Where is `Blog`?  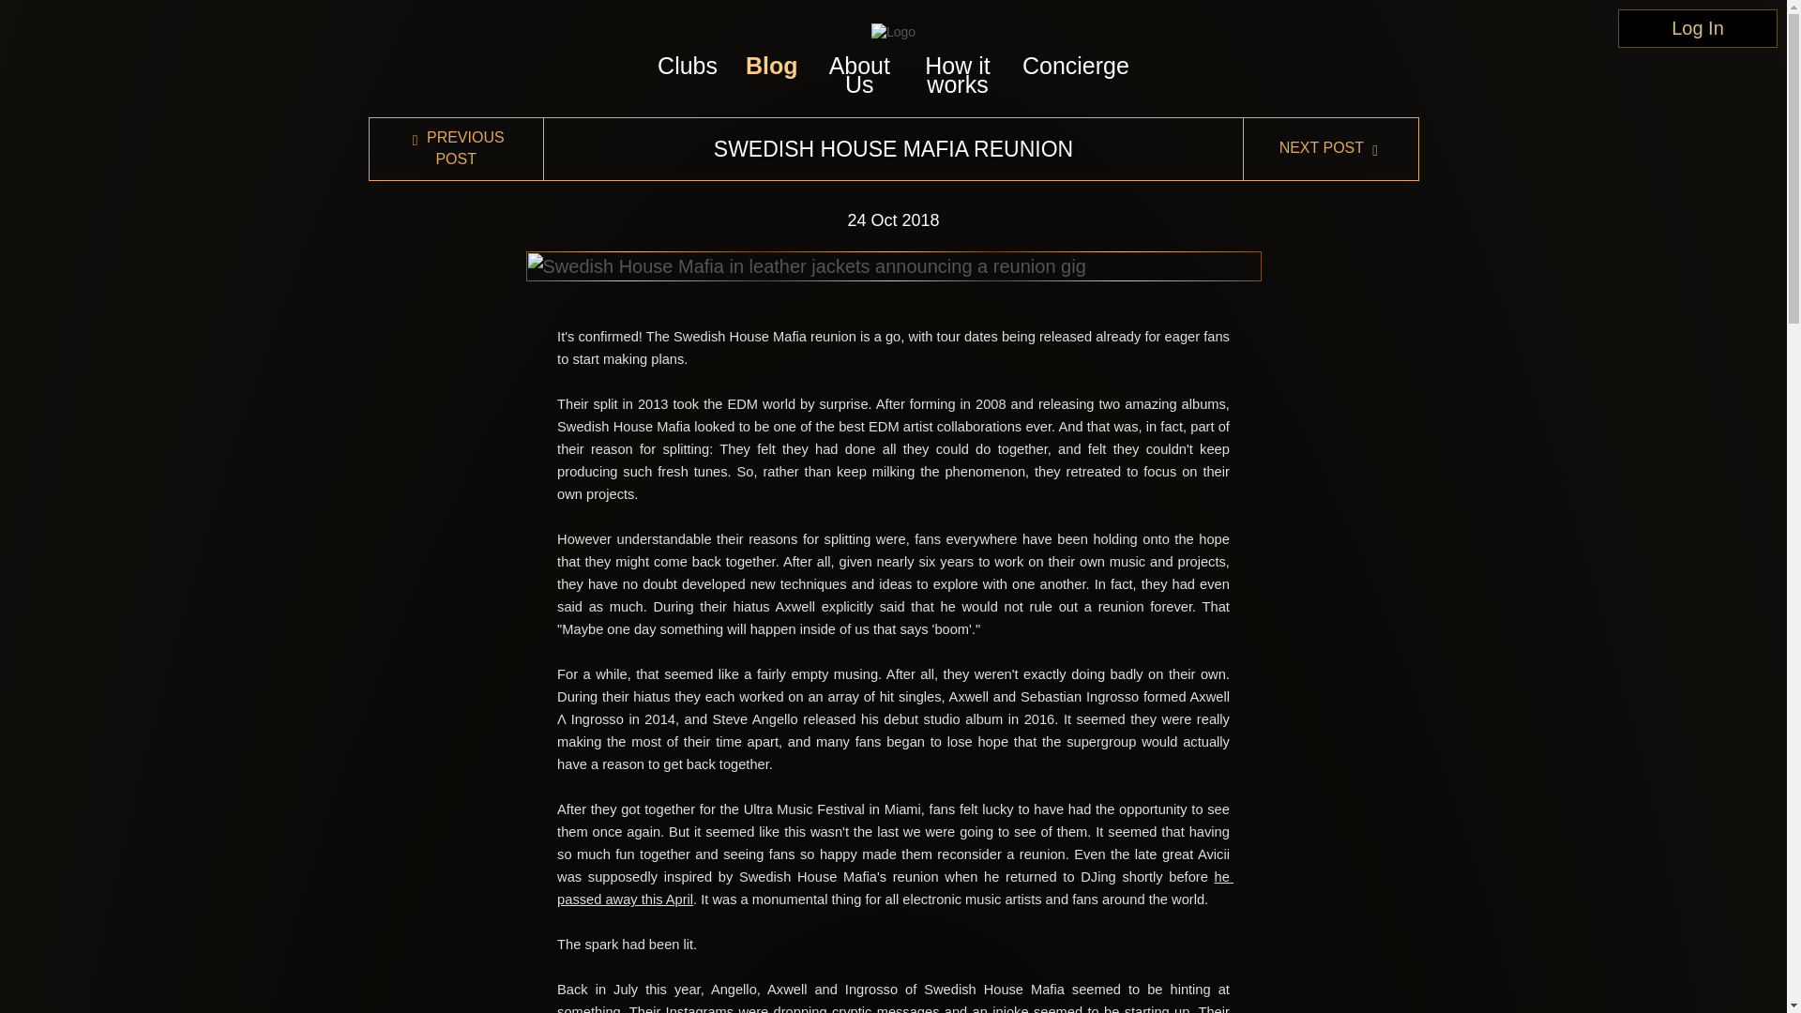
Blog is located at coordinates (771, 66).